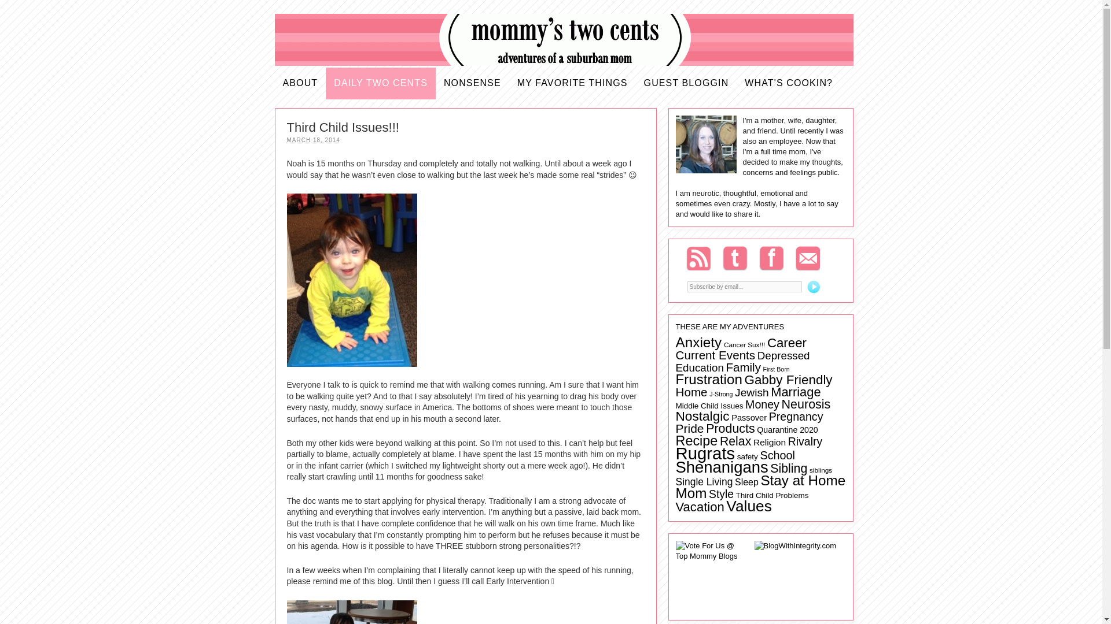 Image resolution: width=1111 pixels, height=624 pixels. Describe the element at coordinates (715, 355) in the screenshot. I see `Current Events` at that location.